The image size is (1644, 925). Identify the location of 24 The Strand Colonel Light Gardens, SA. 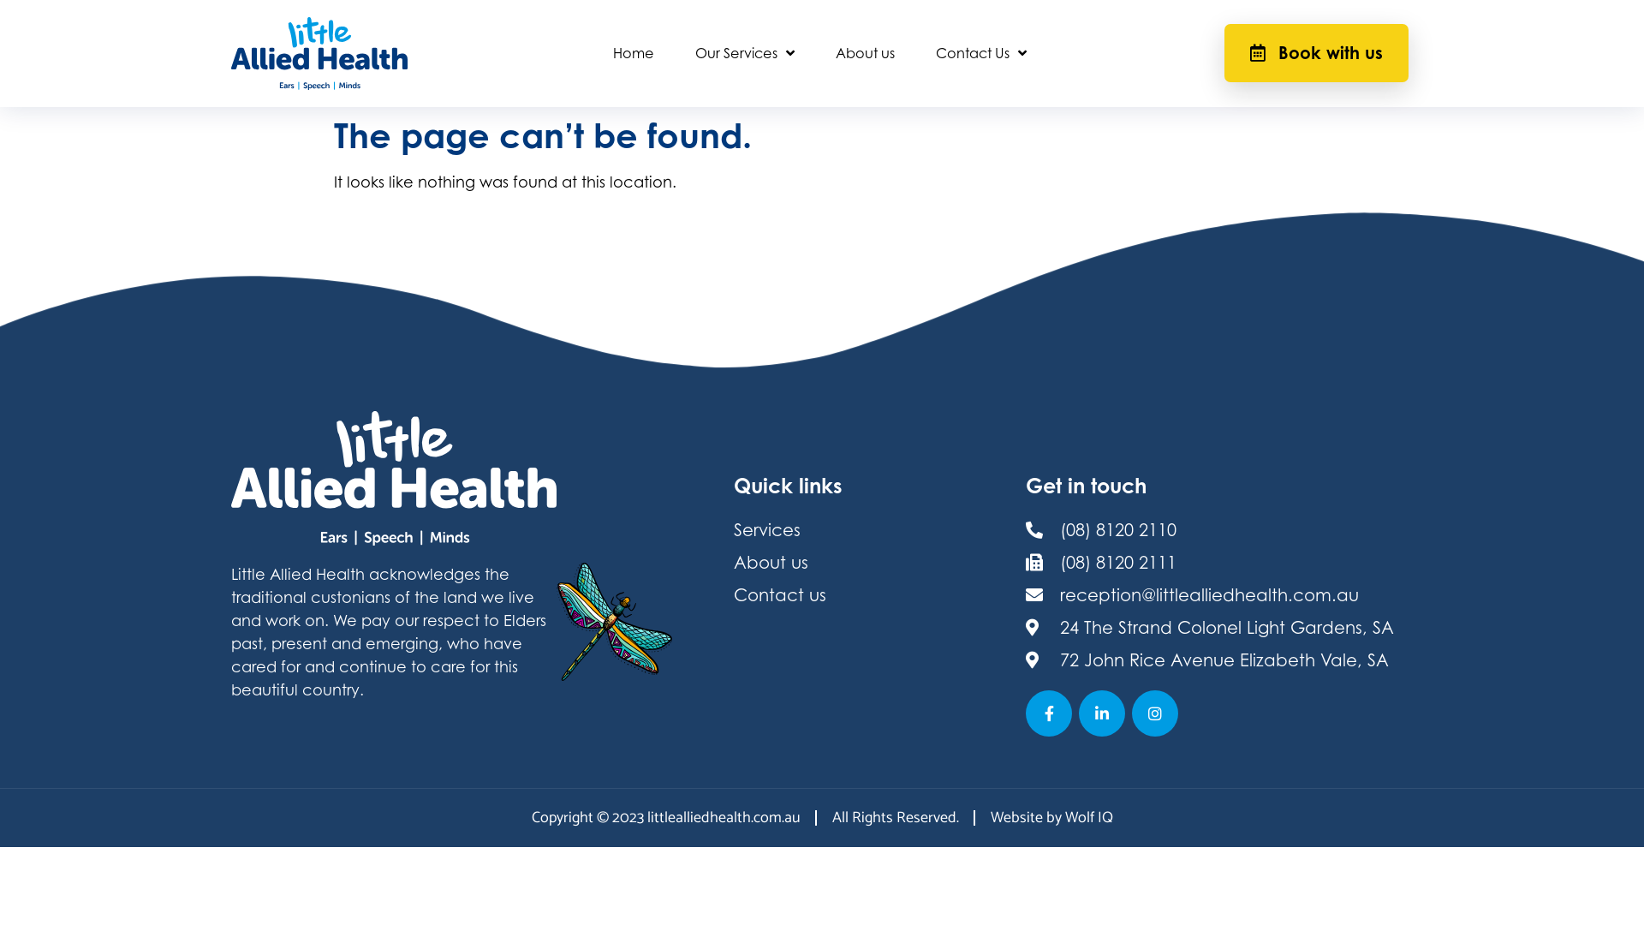
(1218, 627).